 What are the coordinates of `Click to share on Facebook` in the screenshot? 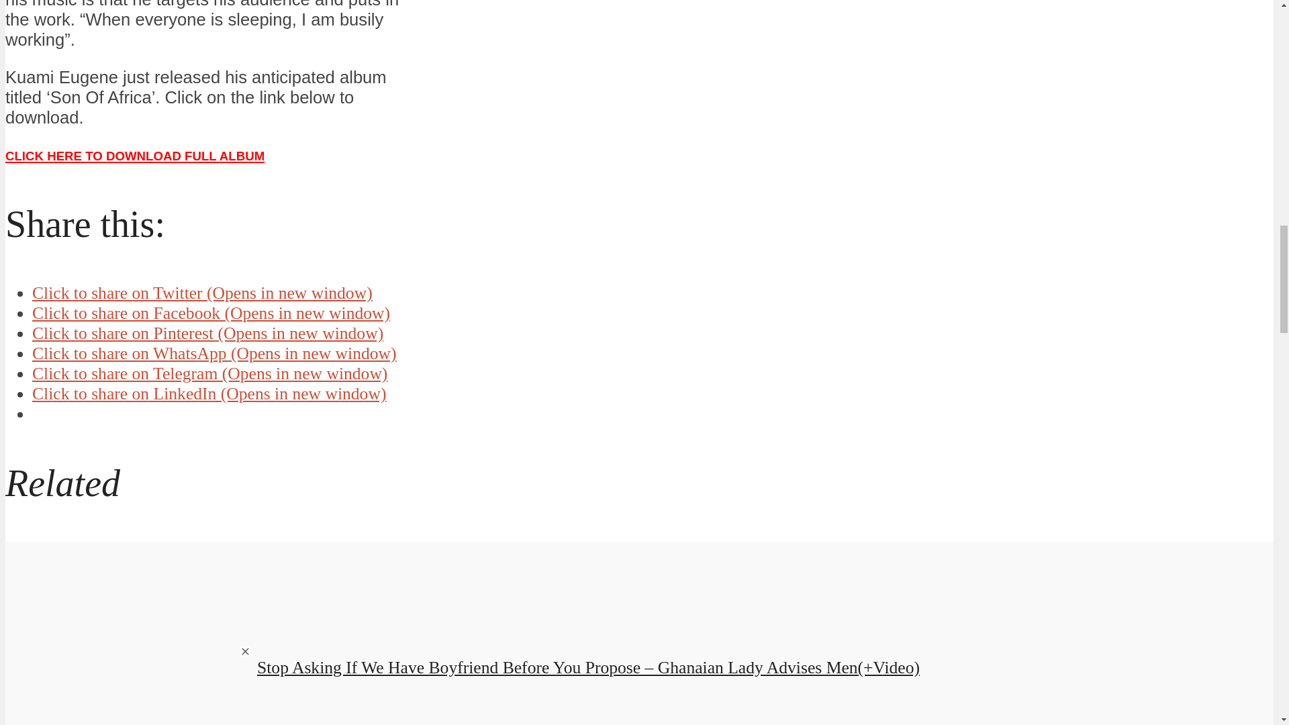 It's located at (211, 313).